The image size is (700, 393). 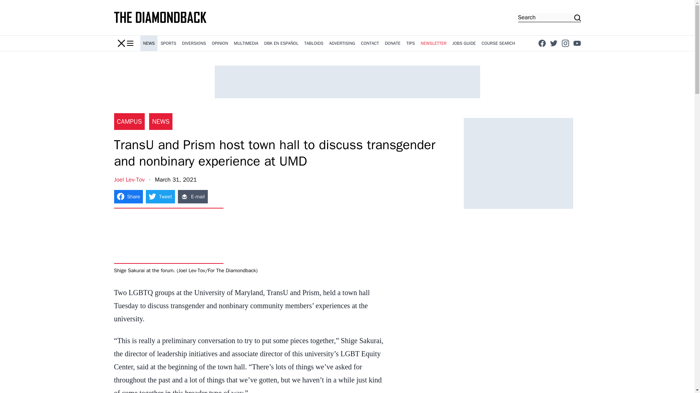 I want to click on Newsletter, so click(x=433, y=43).